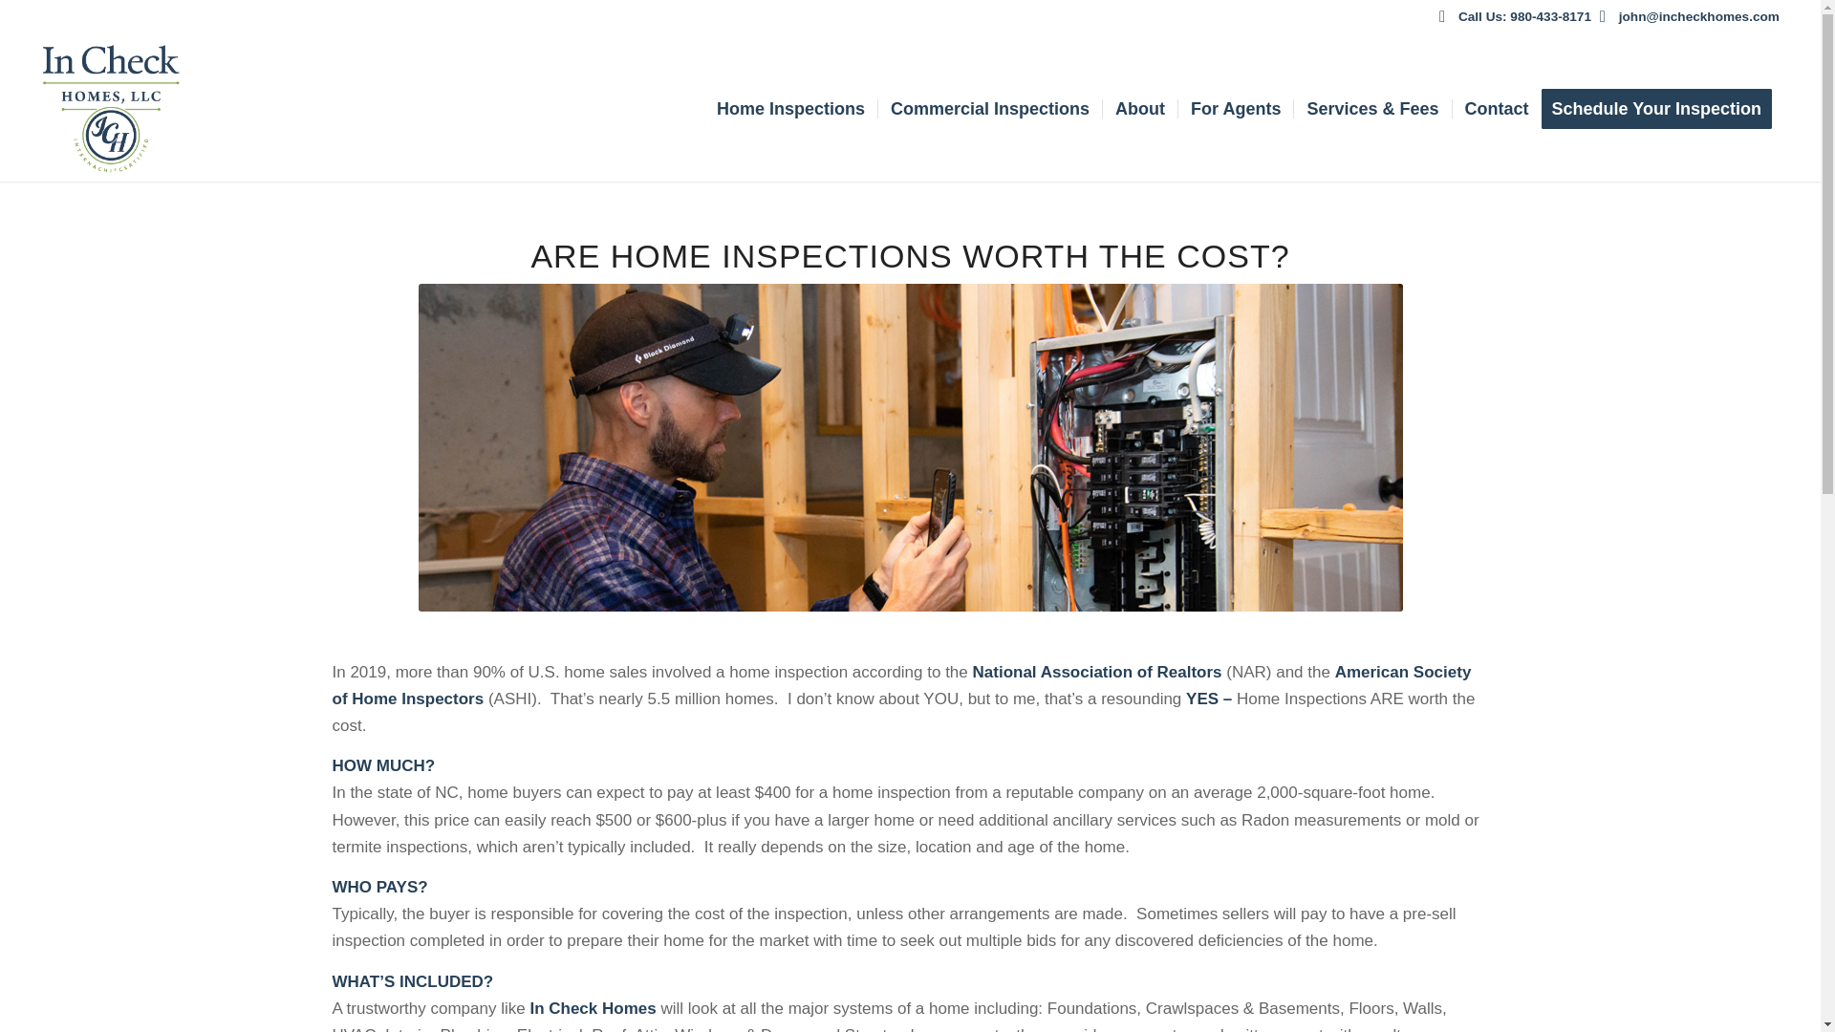  Describe the element at coordinates (790, 109) in the screenshot. I see `Home Inspections` at that location.